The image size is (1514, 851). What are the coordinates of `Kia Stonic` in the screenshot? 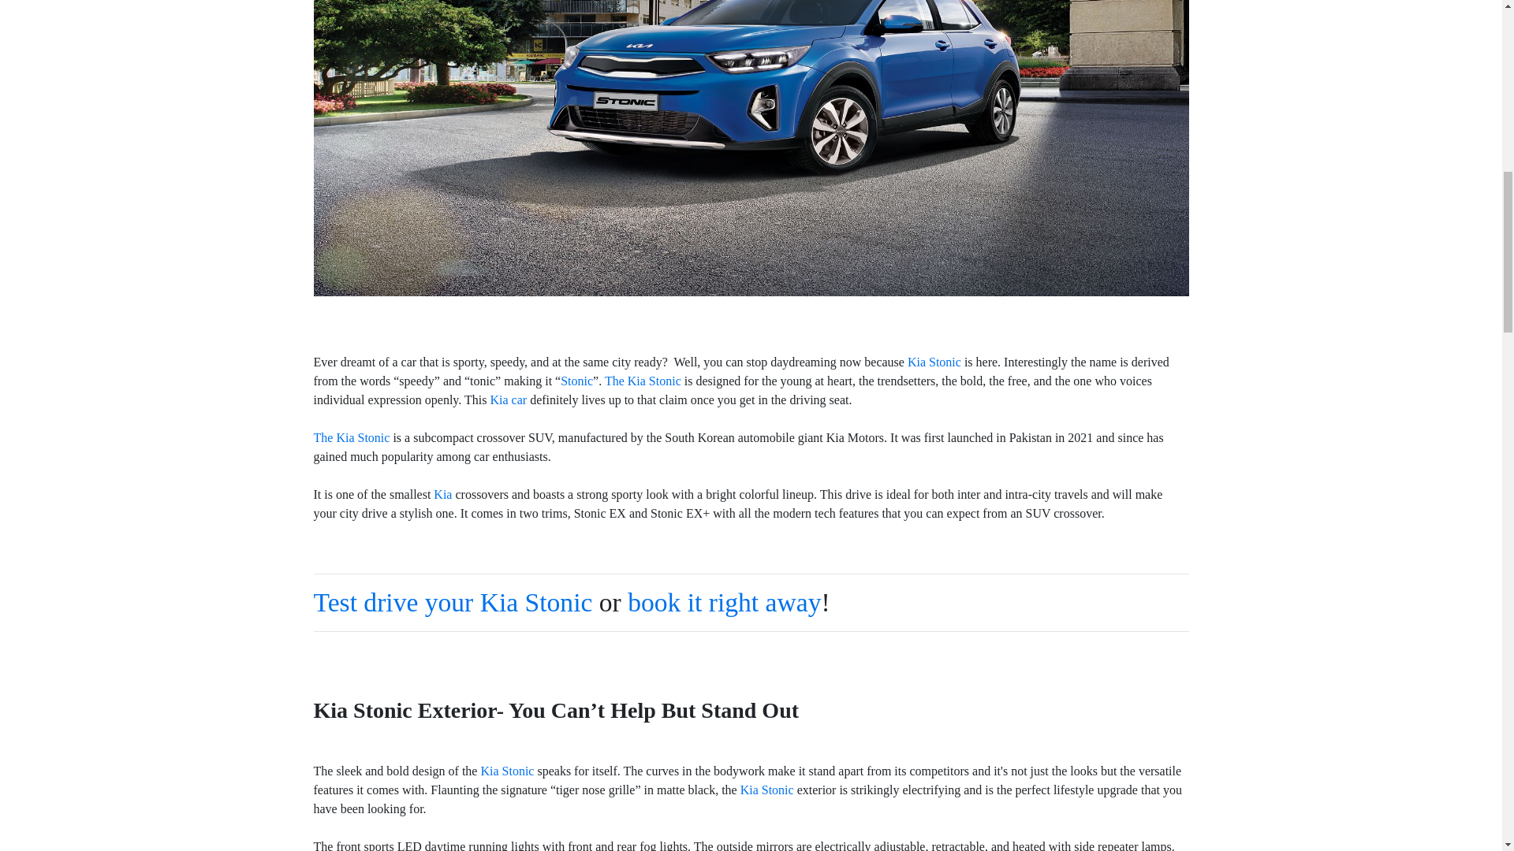 It's located at (506, 771).